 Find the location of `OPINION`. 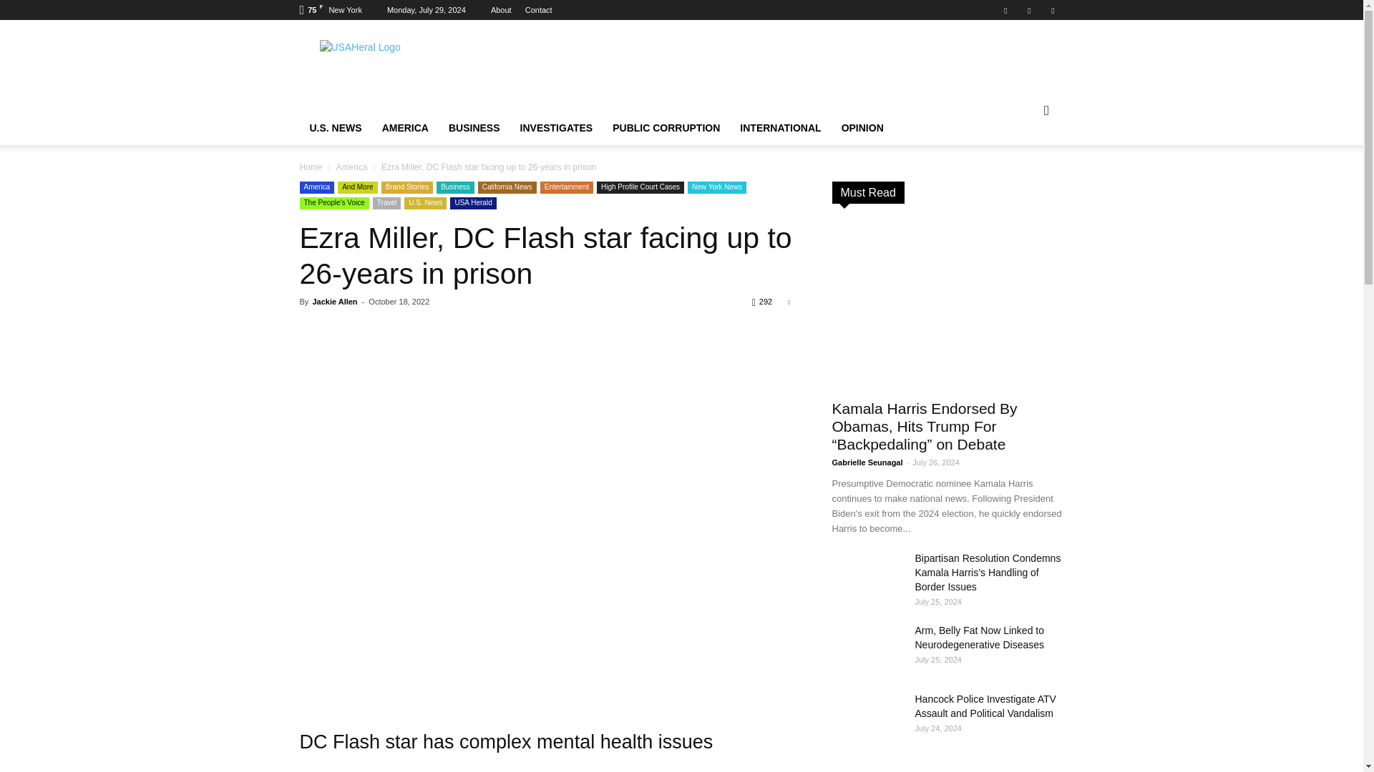

OPINION is located at coordinates (862, 128).